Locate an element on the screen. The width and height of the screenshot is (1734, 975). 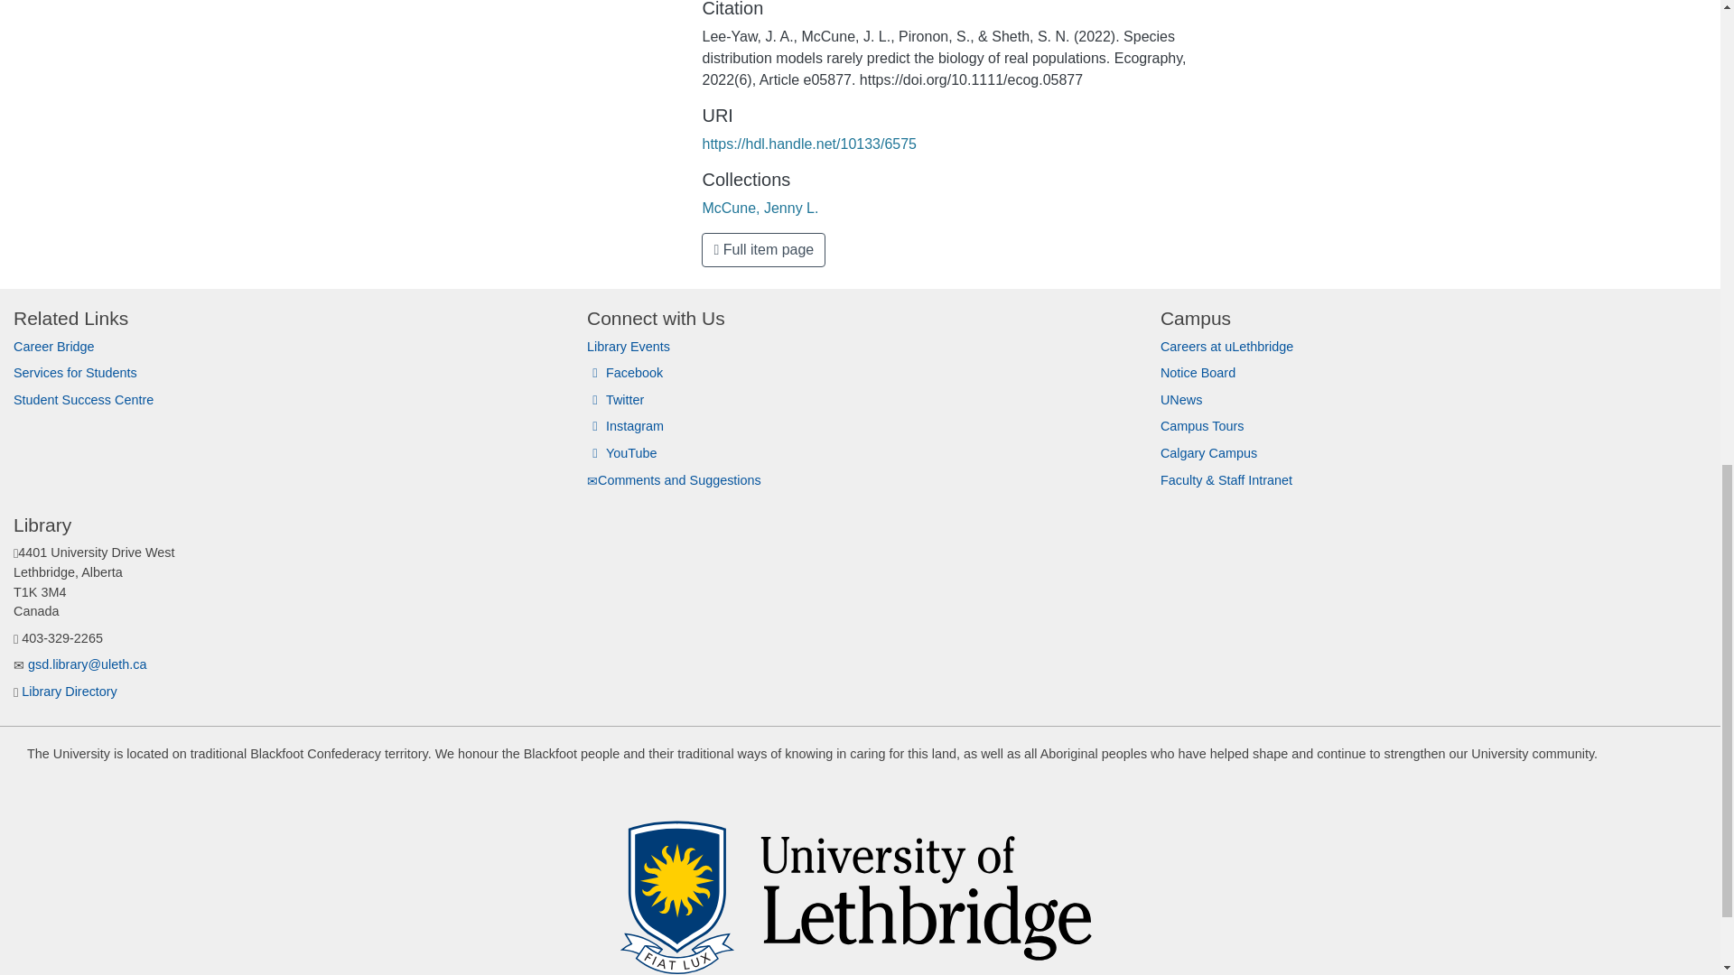
Notice Board is located at coordinates (1198, 373).